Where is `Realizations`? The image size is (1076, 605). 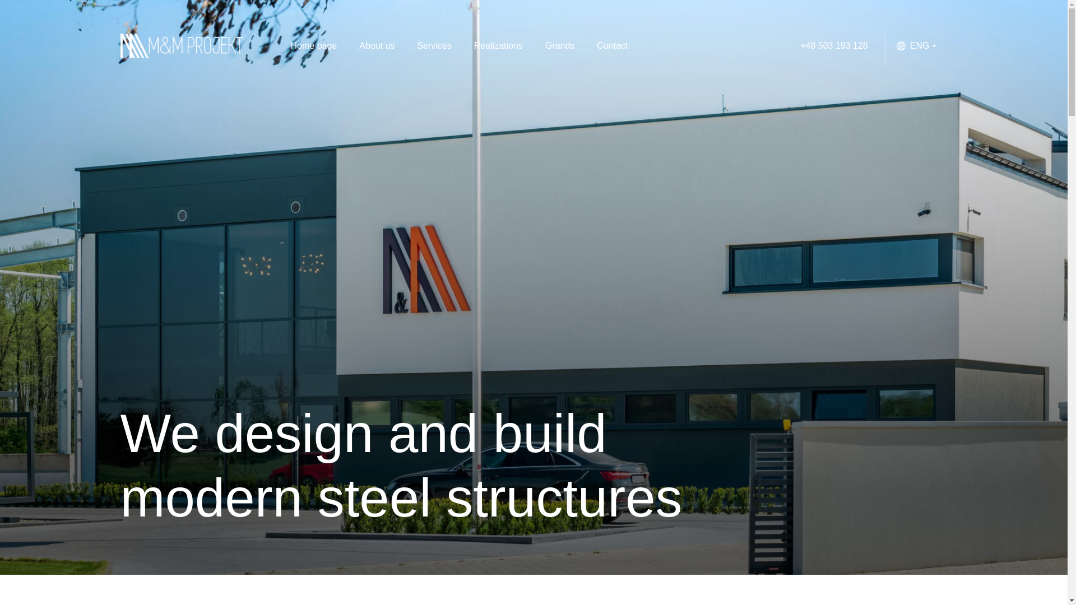 Realizations is located at coordinates (498, 46).